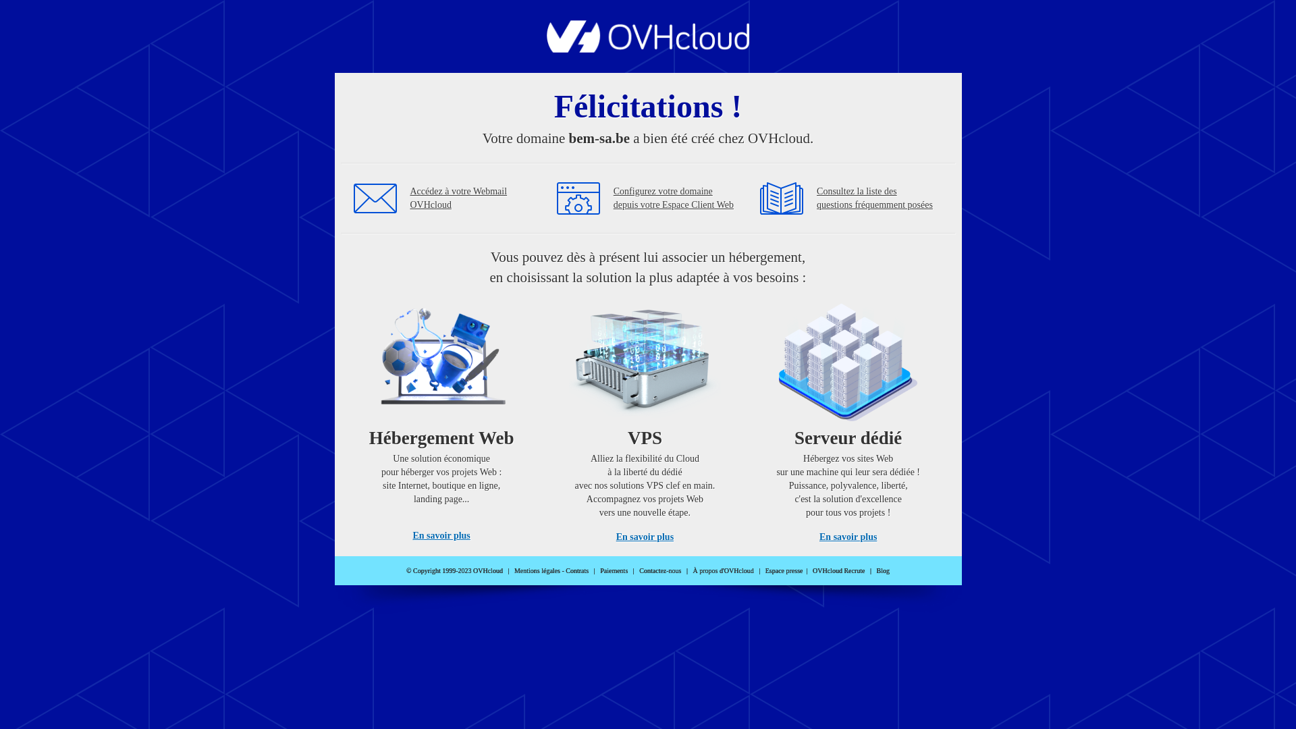 The height and width of the screenshot is (729, 1296). Describe the element at coordinates (784, 571) in the screenshot. I see `Espace presse` at that location.